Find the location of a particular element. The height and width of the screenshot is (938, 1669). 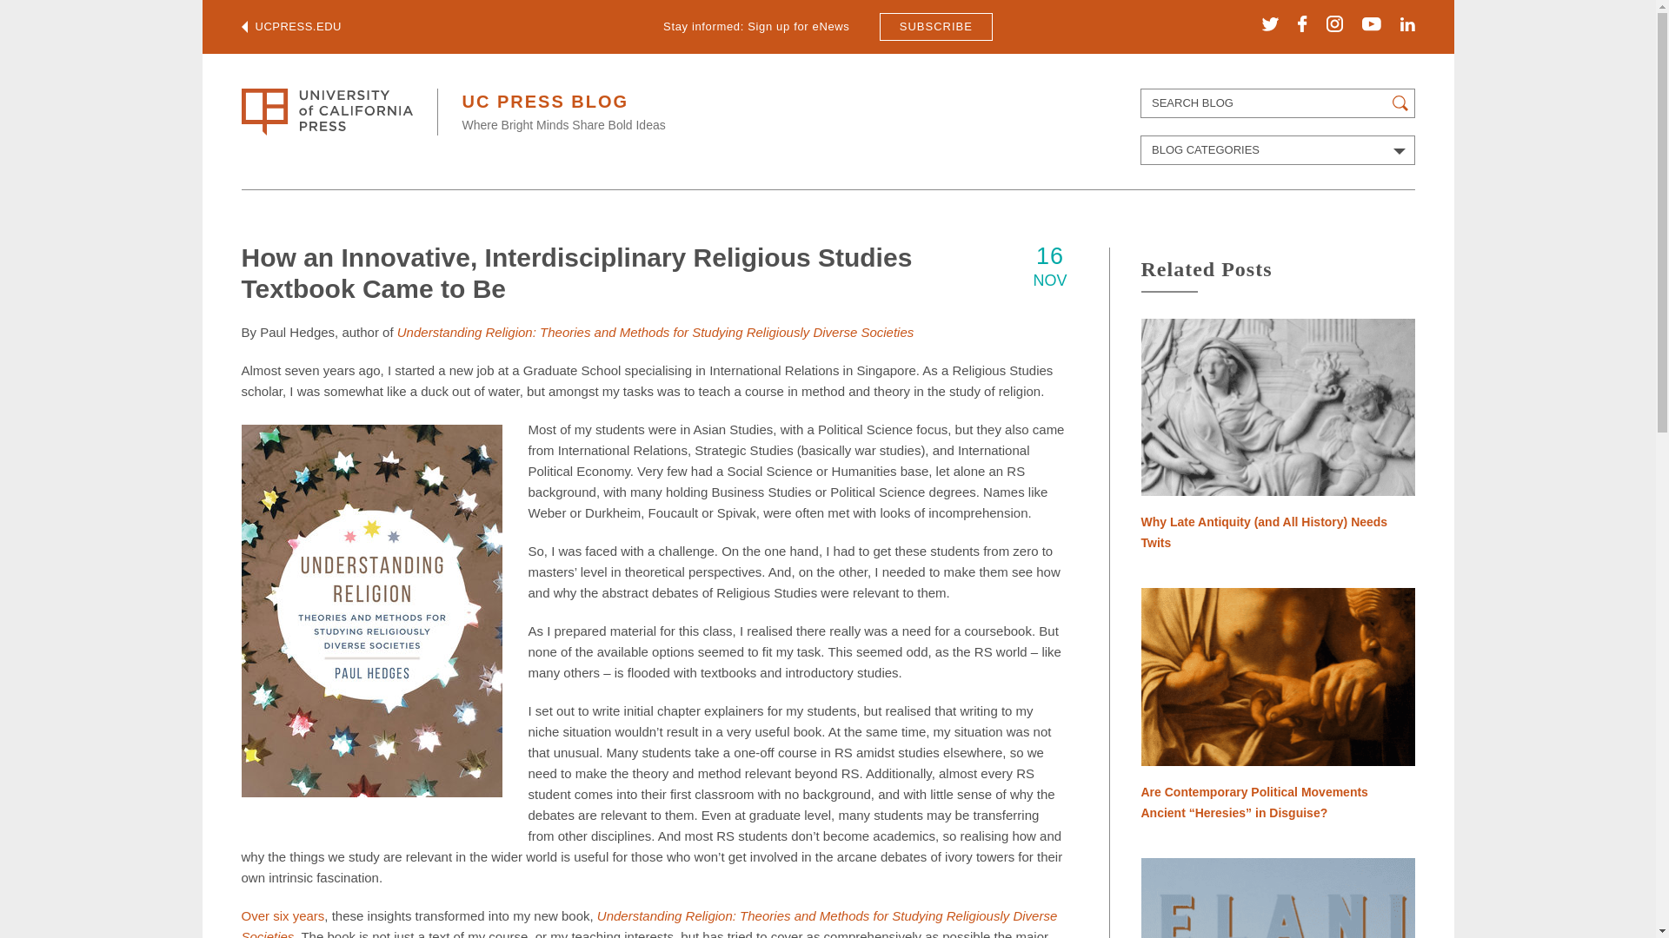

Melania and Melania: Two Vexing Icons of Early Christianity is located at coordinates (1276, 898).